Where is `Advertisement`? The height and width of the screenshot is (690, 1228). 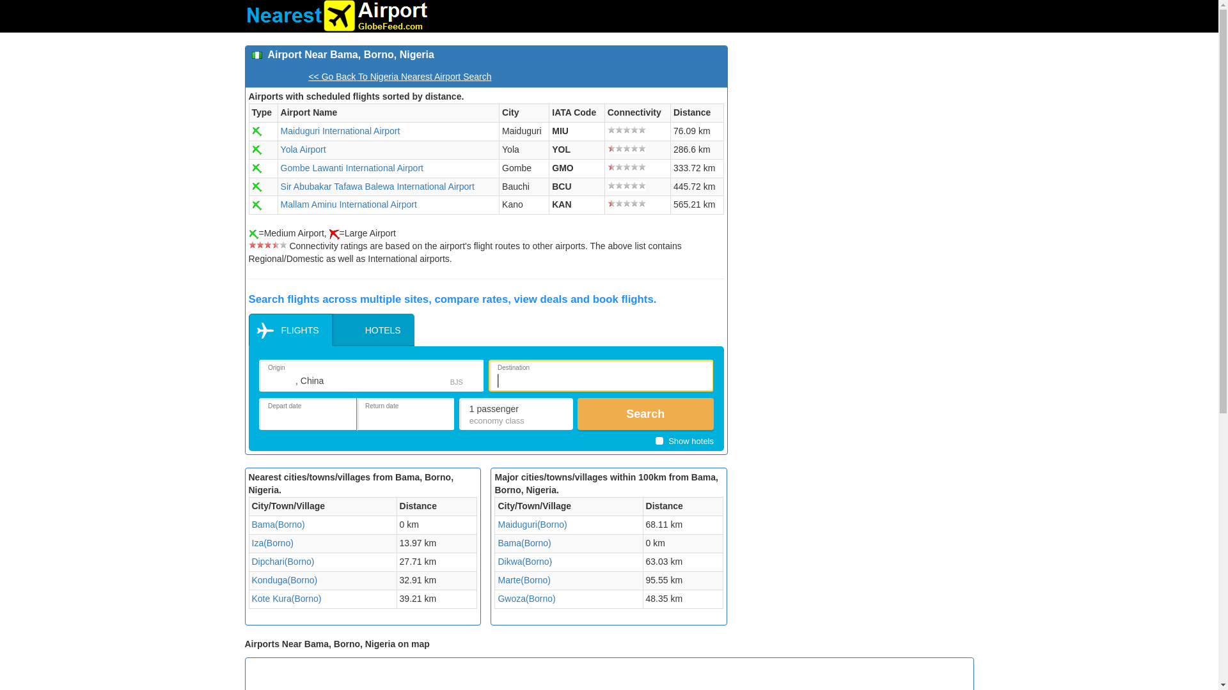
Advertisement is located at coordinates (855, 135).